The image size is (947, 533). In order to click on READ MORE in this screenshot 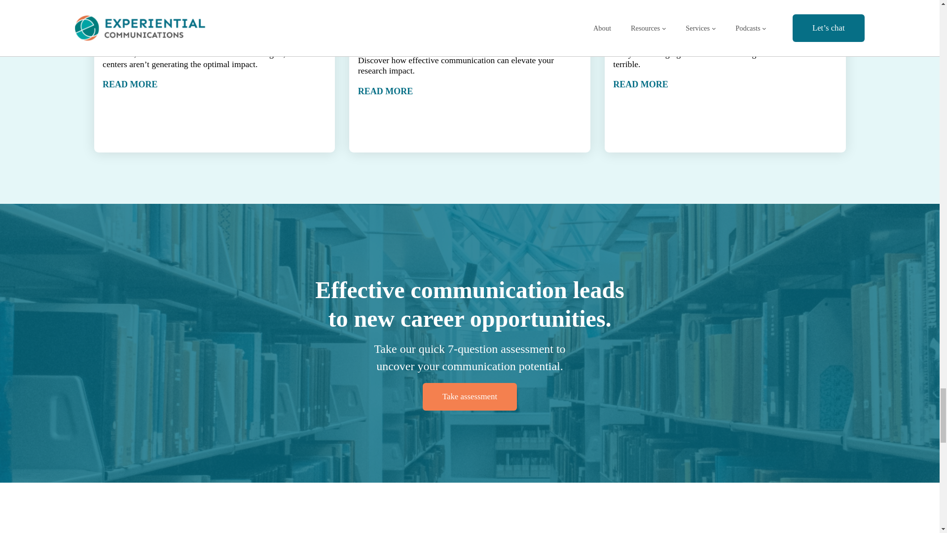, I will do `click(214, 84)`.